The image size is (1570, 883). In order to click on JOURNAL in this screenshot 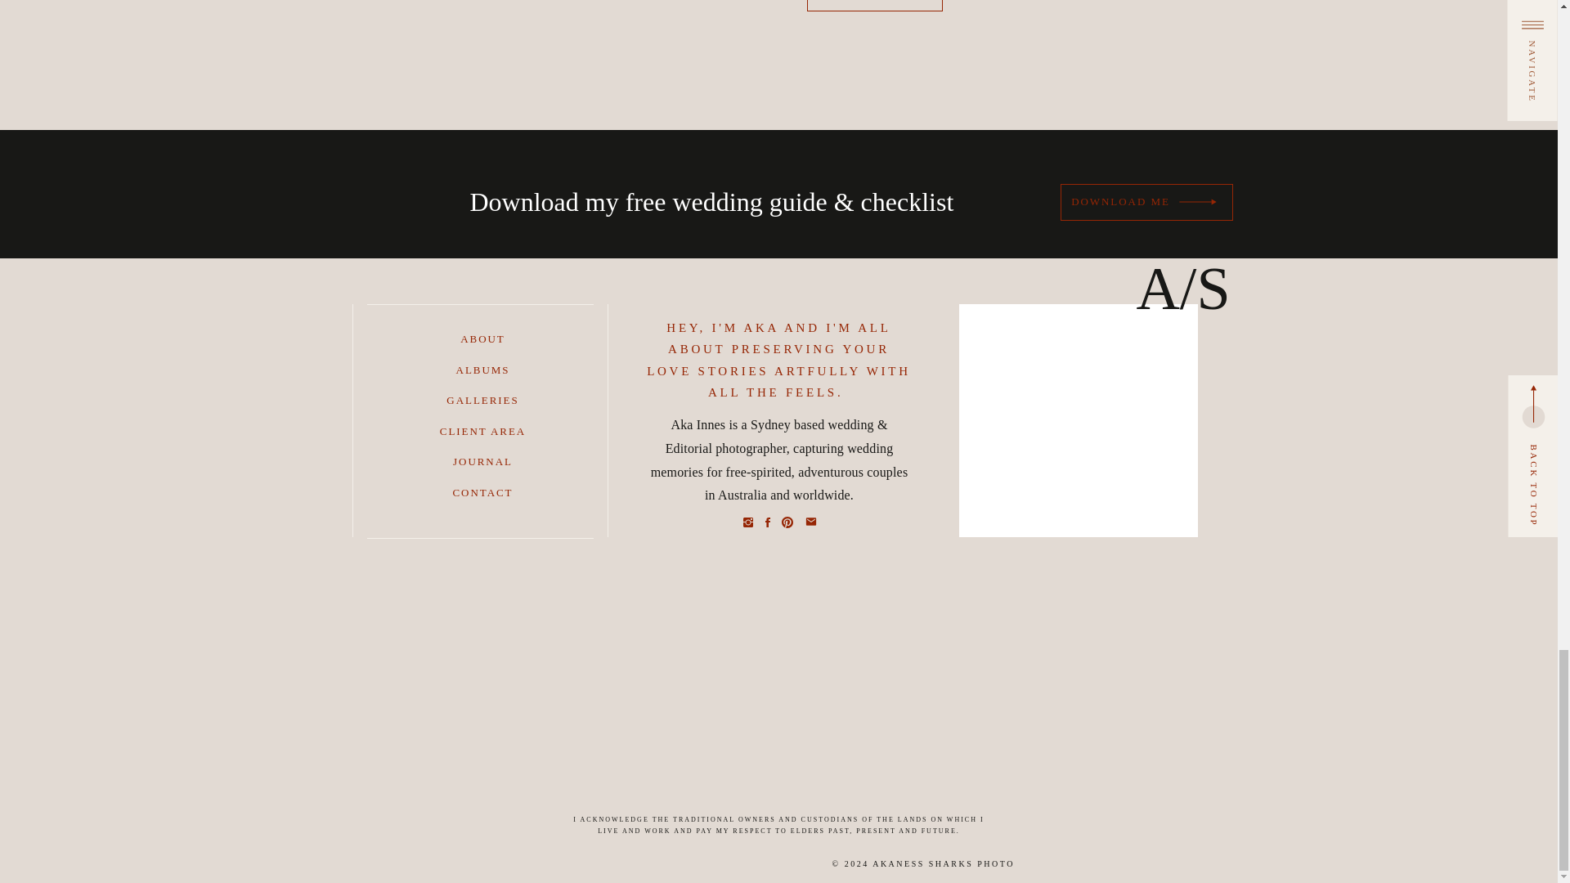, I will do `click(483, 461)`.